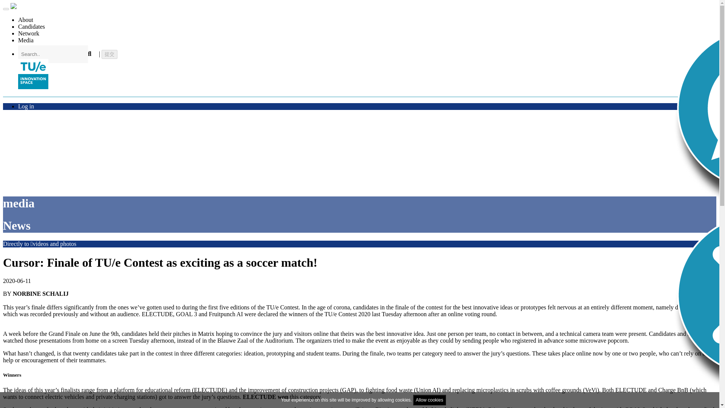  I want to click on pitches, so click(181, 334).